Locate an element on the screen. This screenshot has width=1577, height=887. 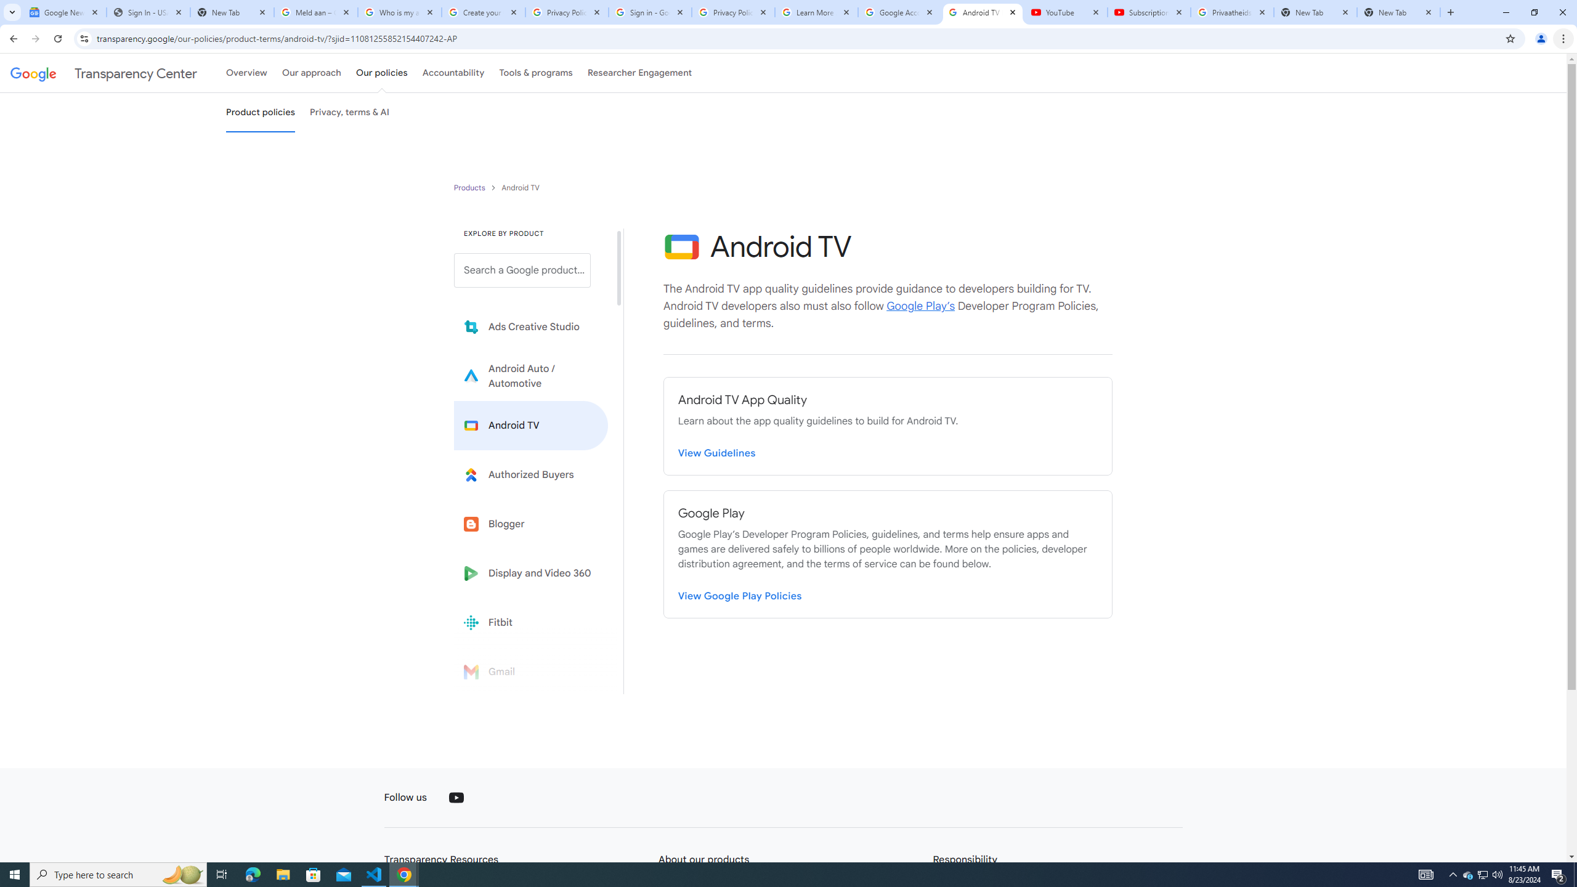
New Tab is located at coordinates (1398, 12).